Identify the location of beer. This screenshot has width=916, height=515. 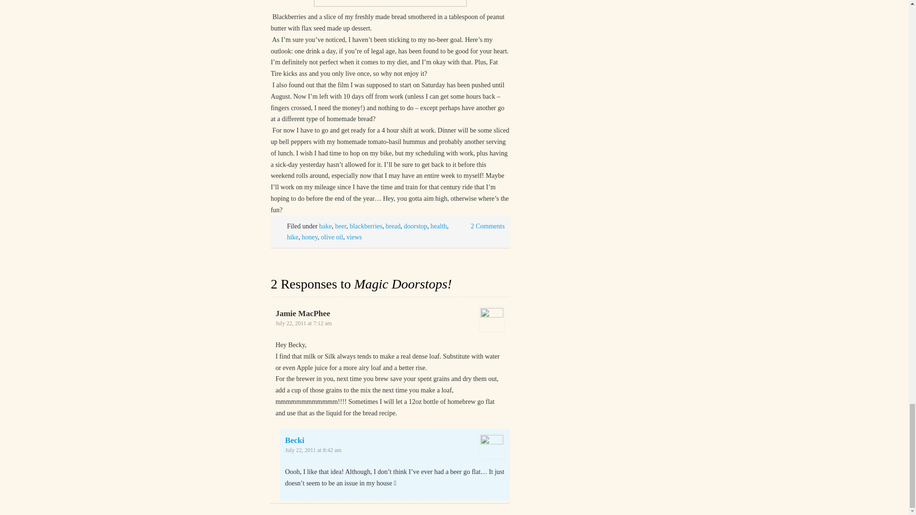
(341, 226).